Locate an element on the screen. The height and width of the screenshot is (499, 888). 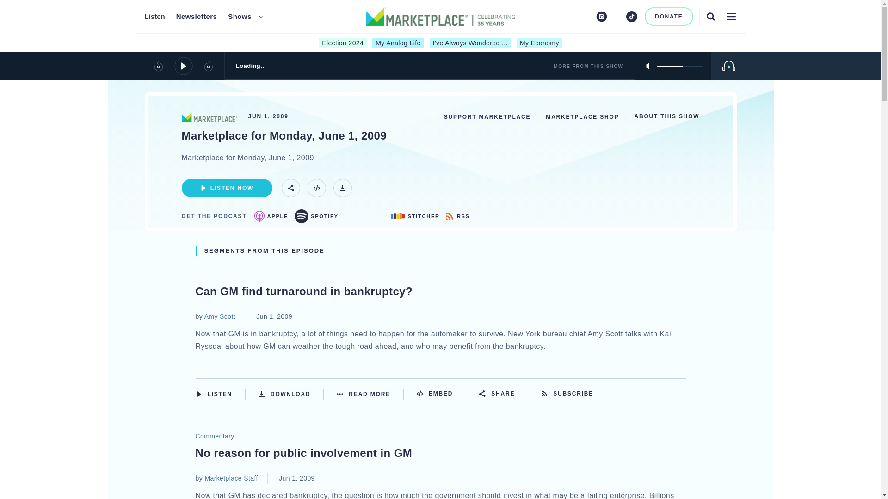
5 is located at coordinates (680, 66).